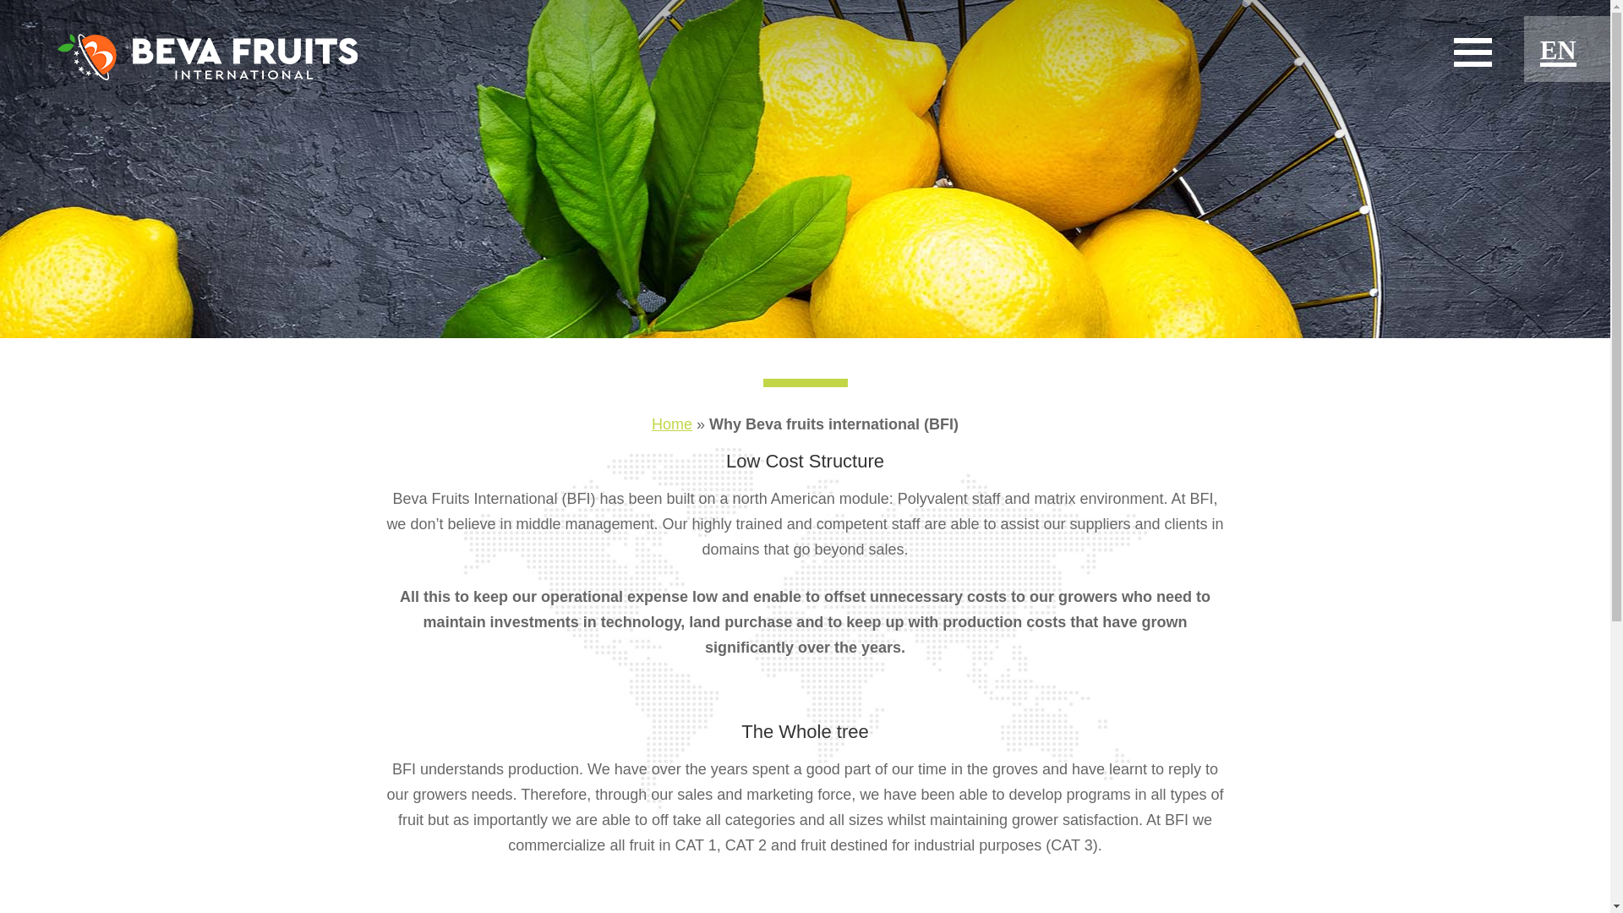  Describe the element at coordinates (672, 424) in the screenshot. I see `Home` at that location.